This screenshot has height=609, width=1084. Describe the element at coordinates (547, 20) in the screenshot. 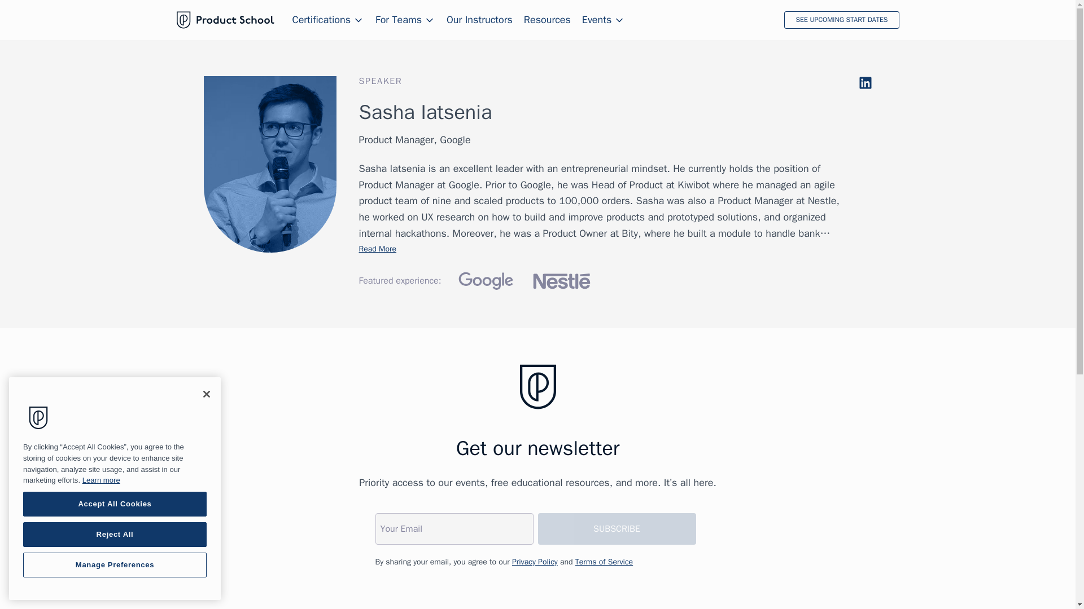

I see `Resources` at that location.